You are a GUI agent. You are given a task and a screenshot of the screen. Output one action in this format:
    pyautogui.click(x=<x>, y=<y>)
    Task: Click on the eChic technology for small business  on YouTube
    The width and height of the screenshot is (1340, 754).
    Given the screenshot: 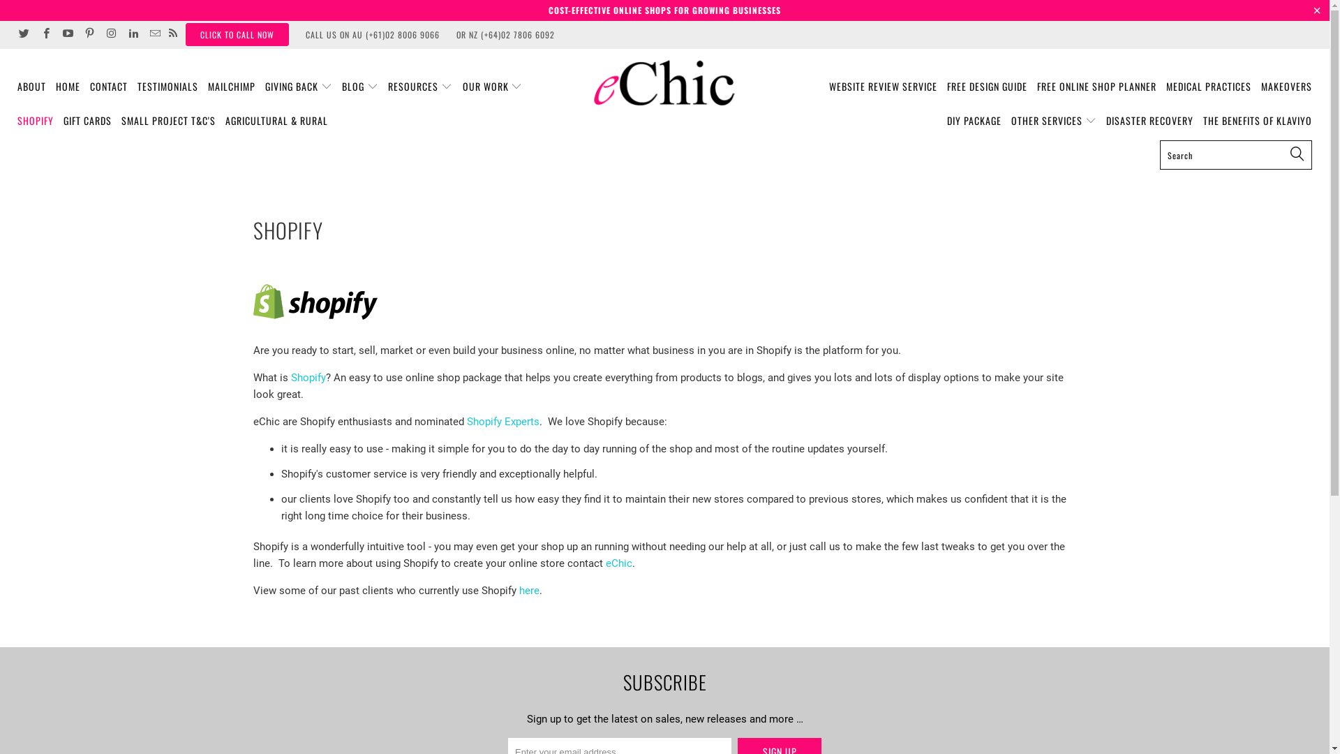 What is the action you would take?
    pyautogui.click(x=67, y=35)
    